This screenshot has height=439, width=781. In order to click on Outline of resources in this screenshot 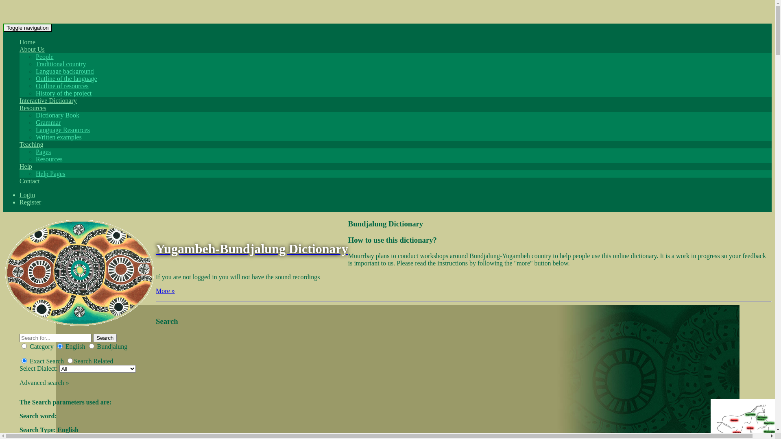, I will do `click(62, 86)`.